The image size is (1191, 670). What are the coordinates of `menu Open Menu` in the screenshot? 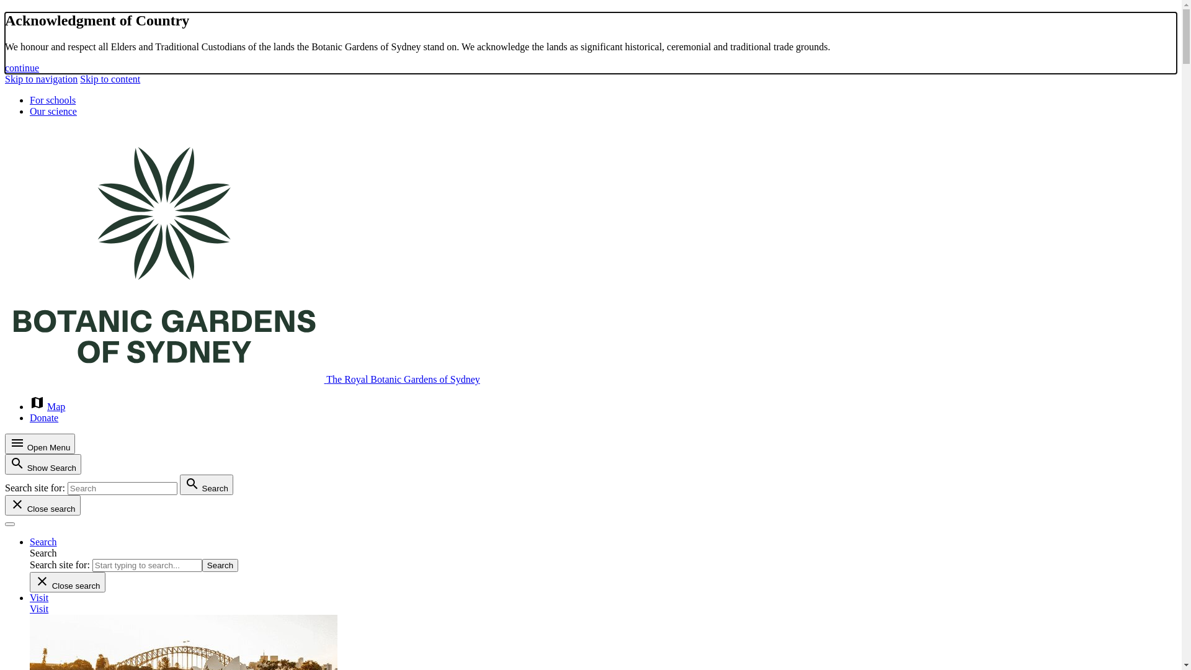 It's located at (40, 444).